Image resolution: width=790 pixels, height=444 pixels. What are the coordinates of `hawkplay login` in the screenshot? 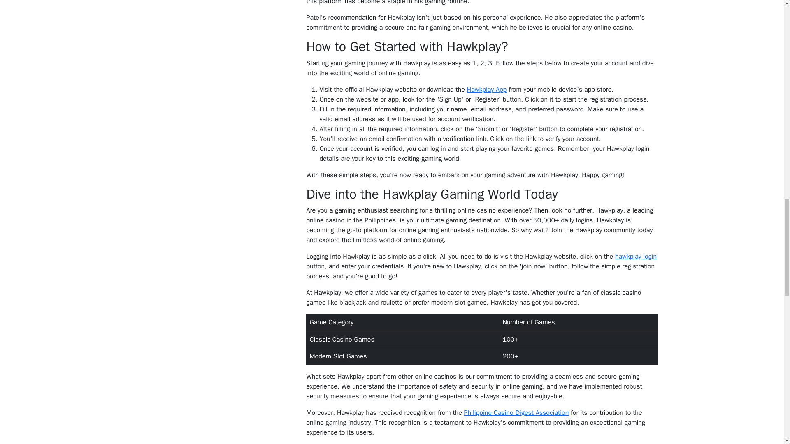 It's located at (636, 257).